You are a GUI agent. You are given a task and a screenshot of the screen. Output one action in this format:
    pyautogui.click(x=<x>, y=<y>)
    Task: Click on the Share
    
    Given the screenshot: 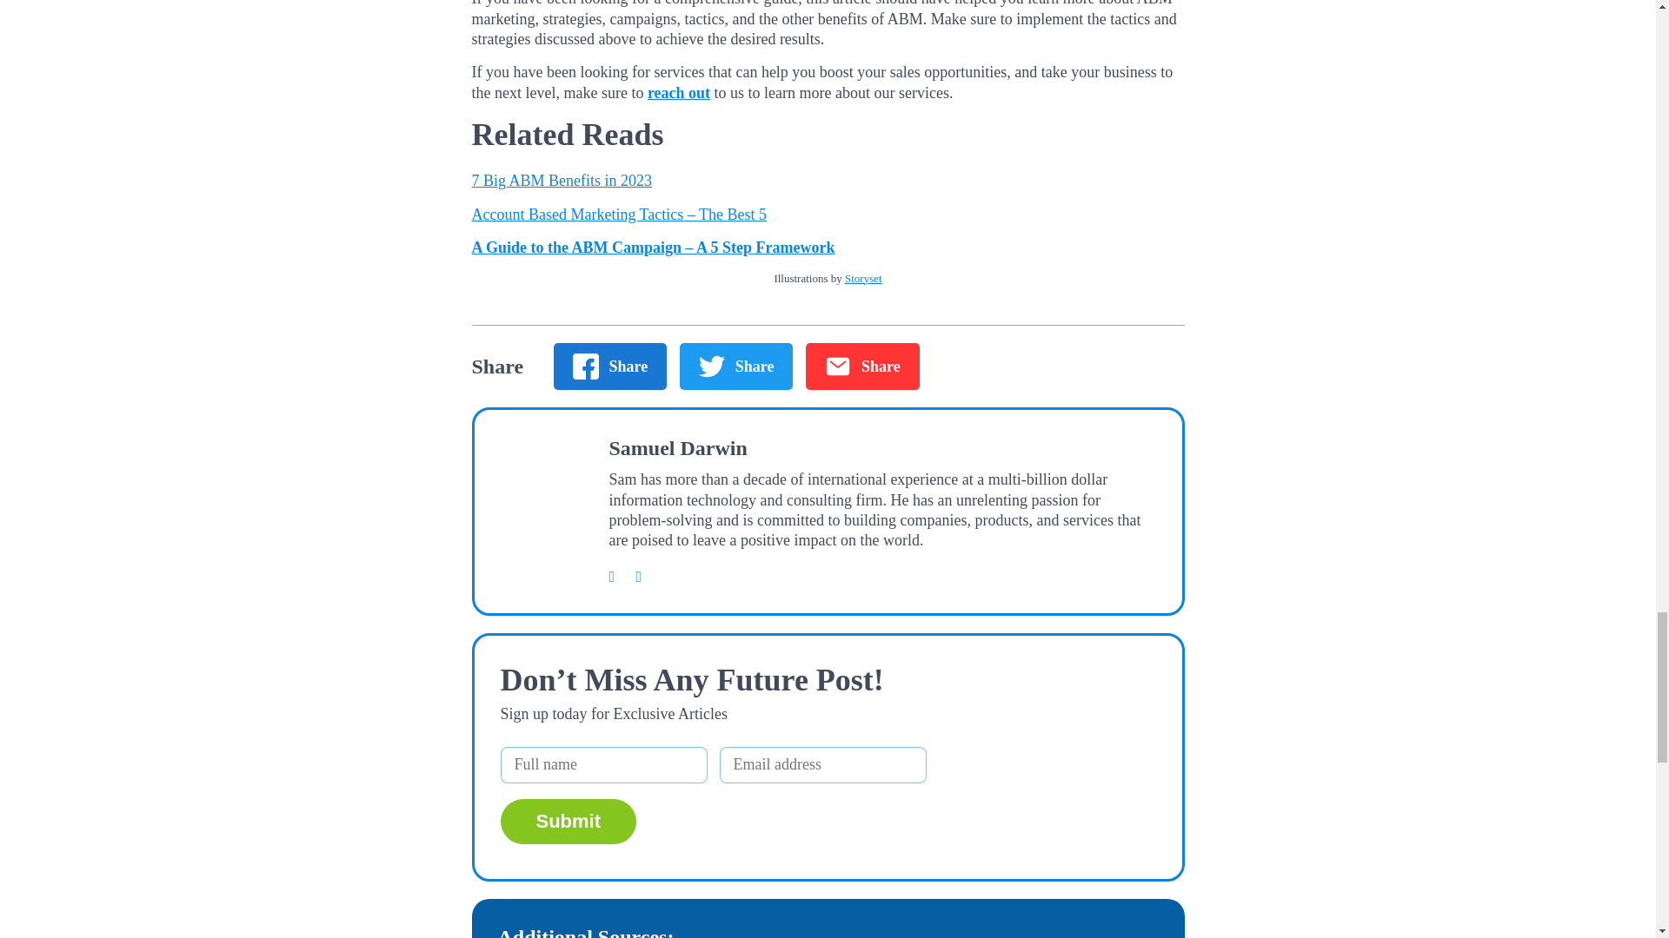 What is the action you would take?
    pyautogui.click(x=736, y=367)
    